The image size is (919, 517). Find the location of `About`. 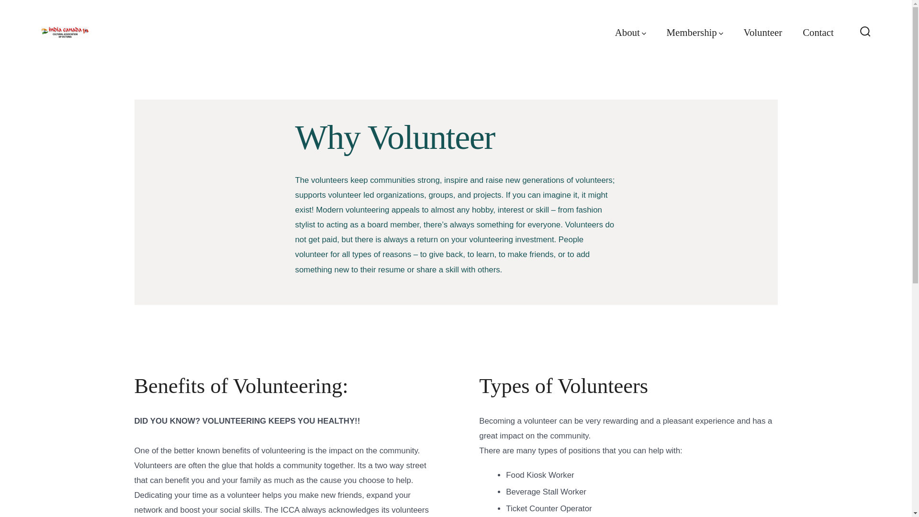

About is located at coordinates (630, 33).